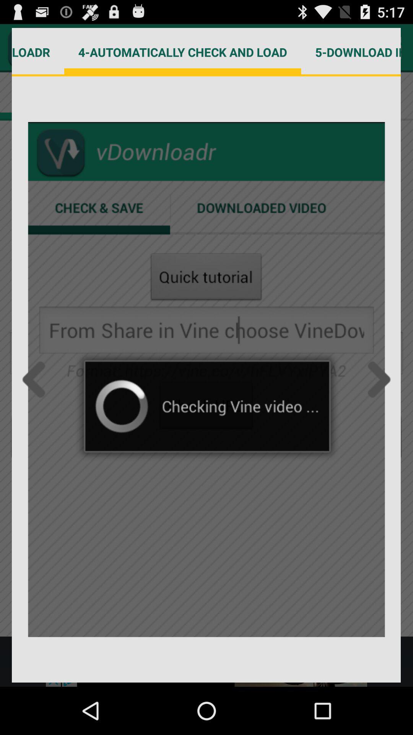 The width and height of the screenshot is (413, 735). What do you see at coordinates (36, 379) in the screenshot?
I see `back in gallery` at bounding box center [36, 379].